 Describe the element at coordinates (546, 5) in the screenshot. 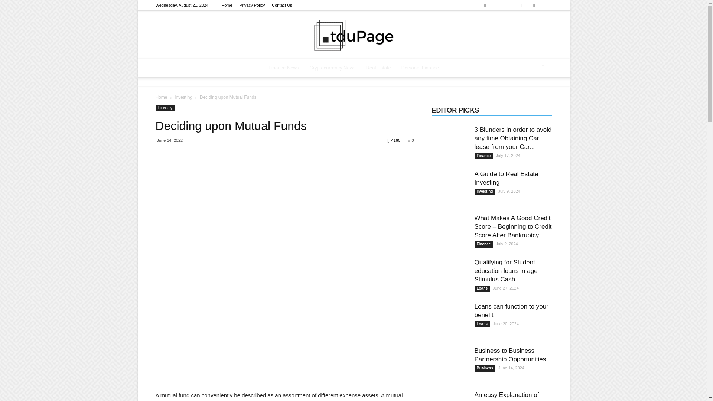

I see `VKontakte` at that location.